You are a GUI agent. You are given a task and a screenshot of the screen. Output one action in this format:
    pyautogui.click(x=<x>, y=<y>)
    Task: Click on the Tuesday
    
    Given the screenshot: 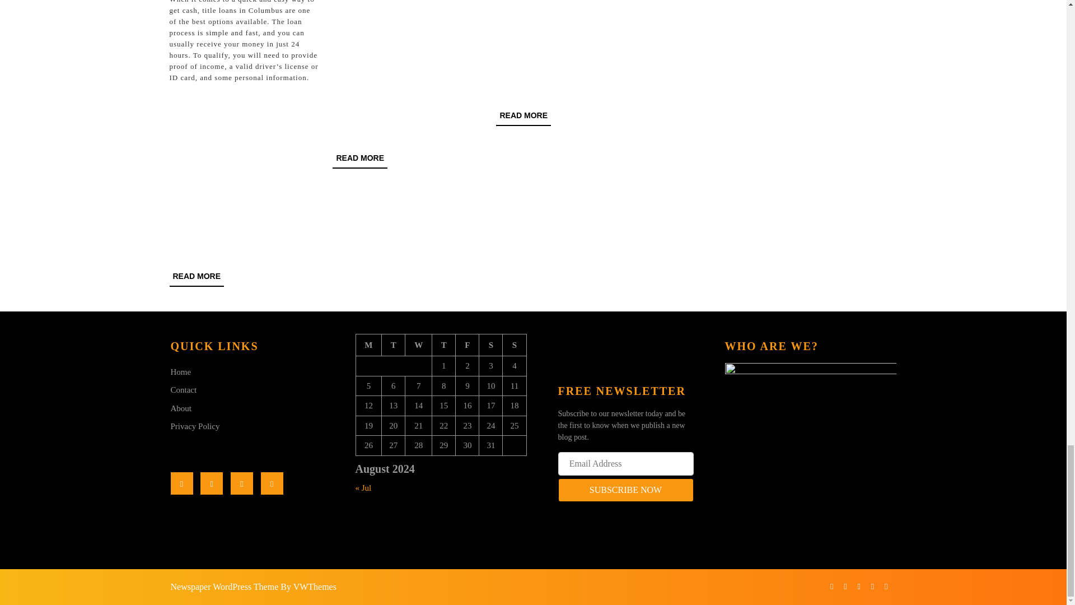 What is the action you would take?
    pyautogui.click(x=393, y=345)
    